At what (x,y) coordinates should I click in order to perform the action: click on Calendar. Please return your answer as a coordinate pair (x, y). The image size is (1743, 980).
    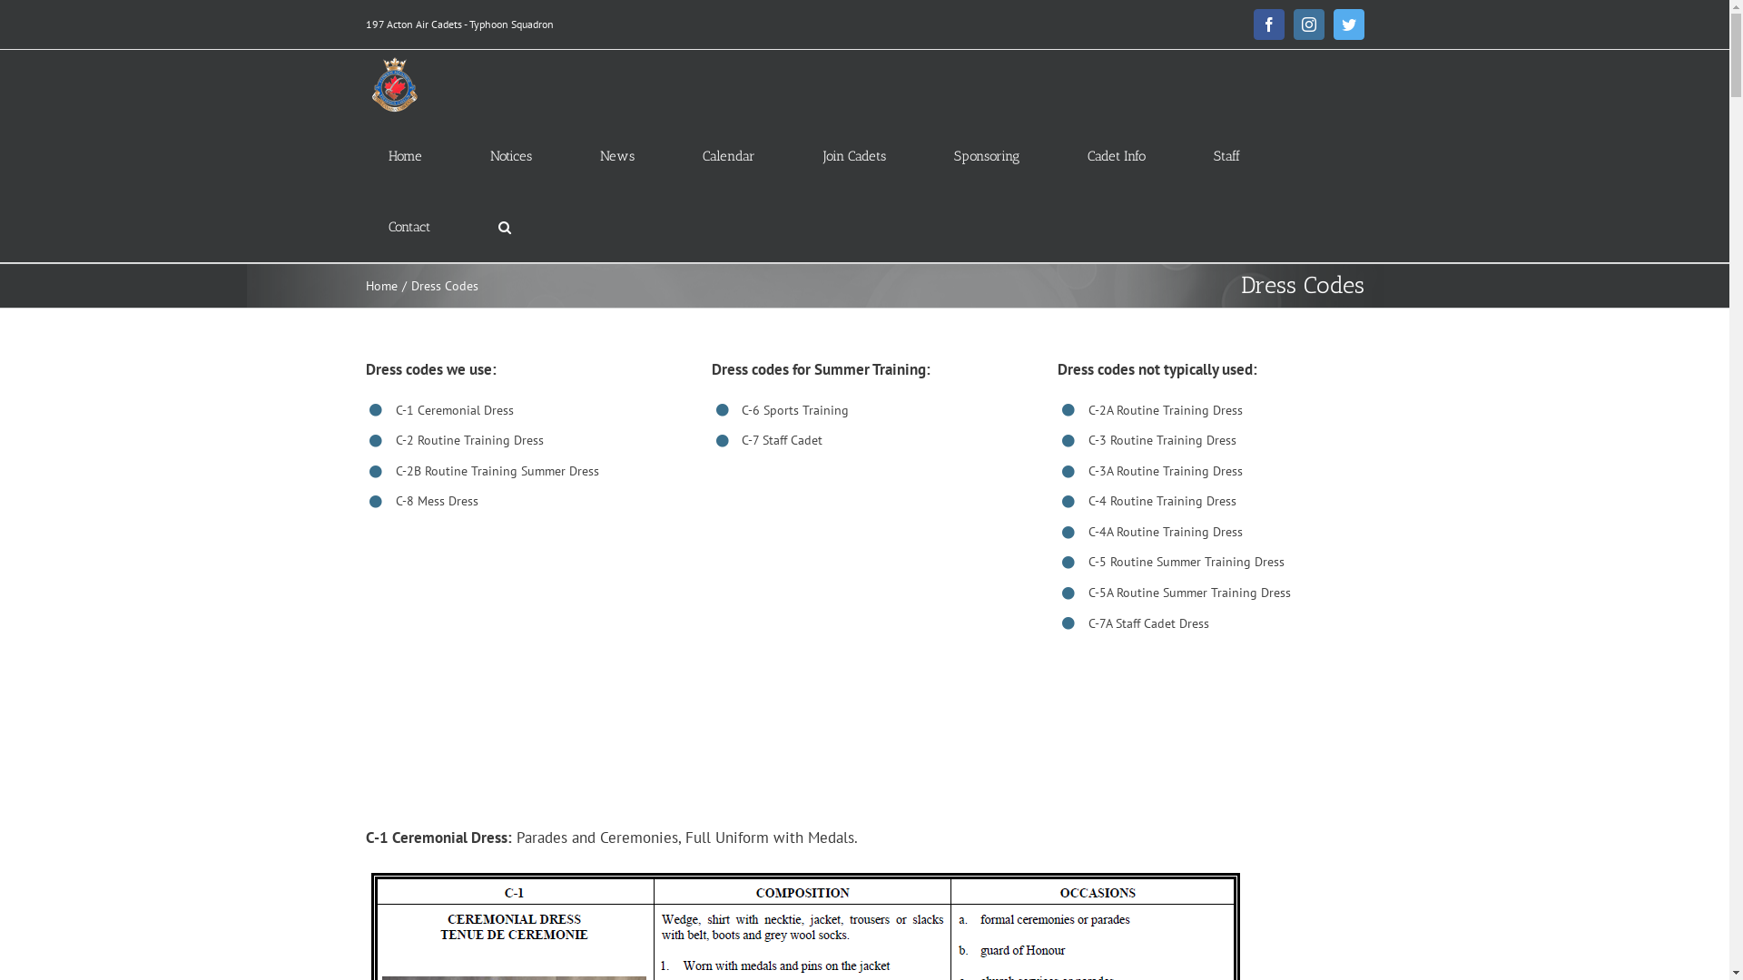
    Looking at the image, I should click on (728, 156).